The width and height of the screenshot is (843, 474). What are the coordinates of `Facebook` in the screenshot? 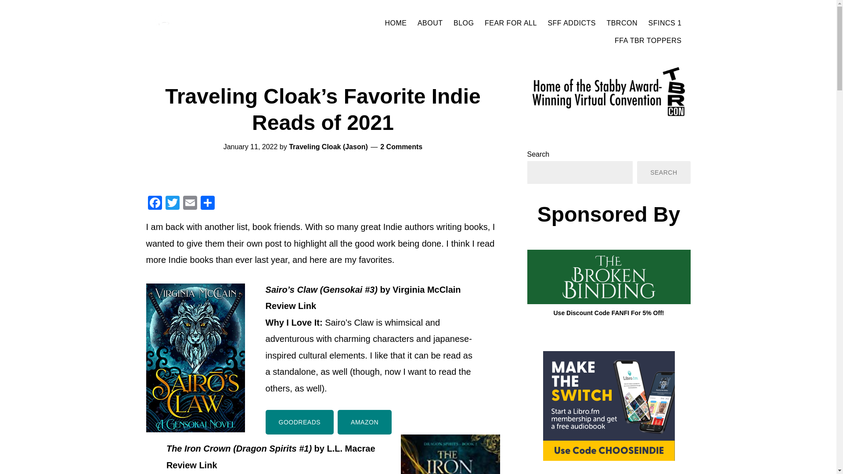 It's located at (155, 204).